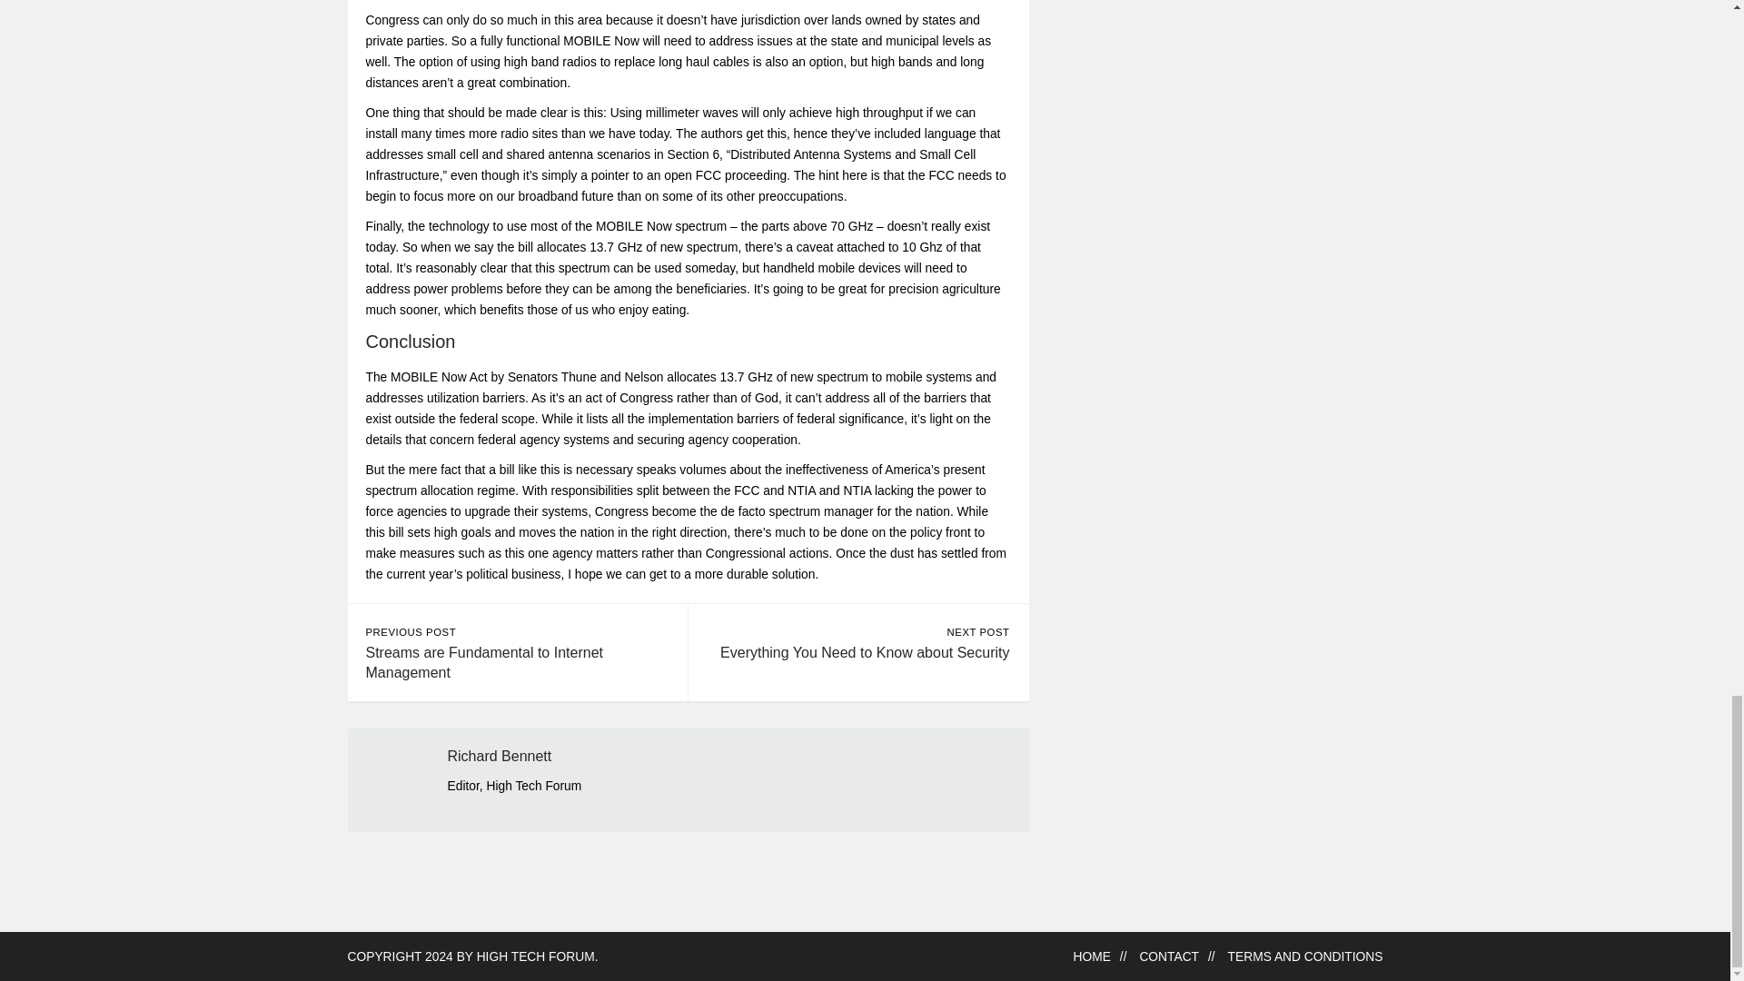 Image resolution: width=1744 pixels, height=981 pixels. I want to click on Everything You Need to Know about Security, so click(865, 652).